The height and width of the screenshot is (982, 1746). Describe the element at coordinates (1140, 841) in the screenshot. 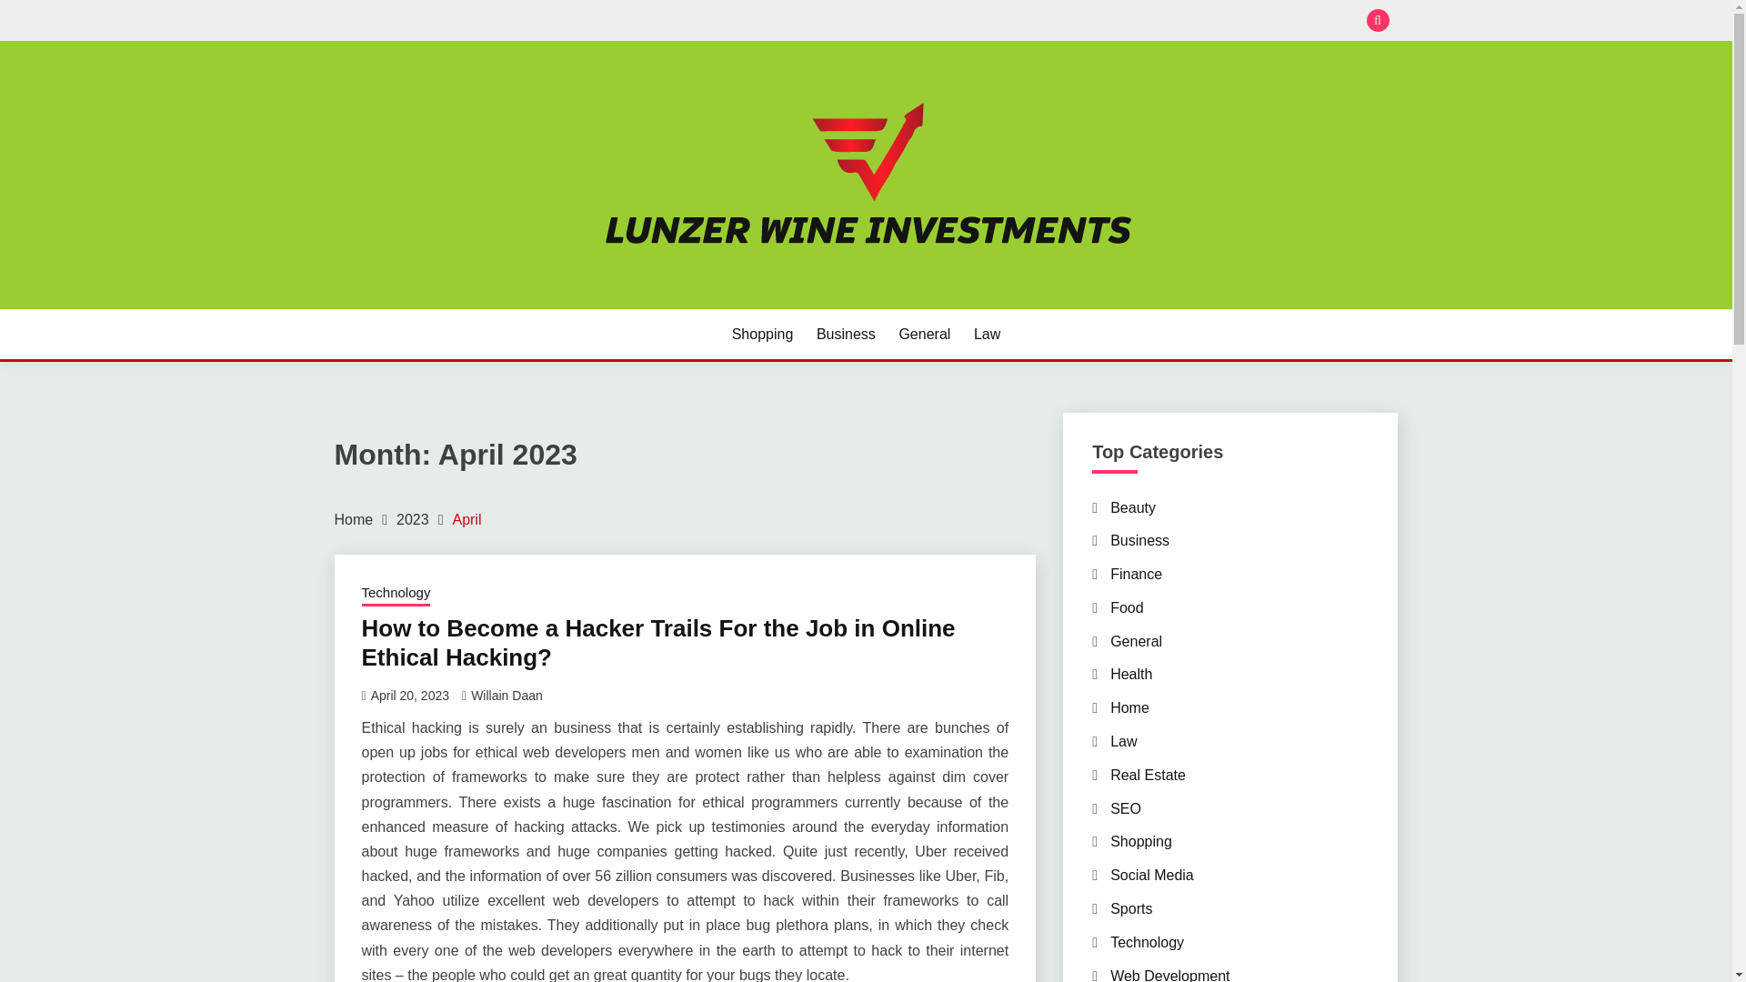

I see `Shopping` at that location.